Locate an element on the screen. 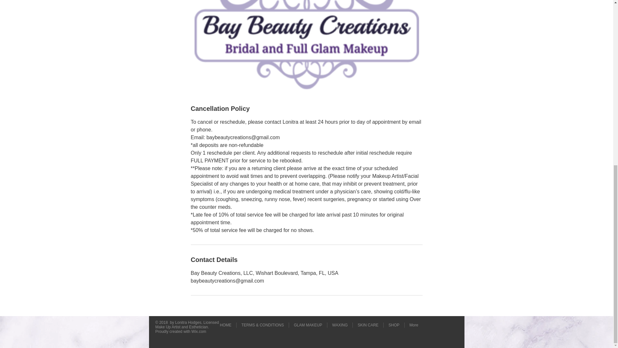  Wix.com is located at coordinates (199, 331).